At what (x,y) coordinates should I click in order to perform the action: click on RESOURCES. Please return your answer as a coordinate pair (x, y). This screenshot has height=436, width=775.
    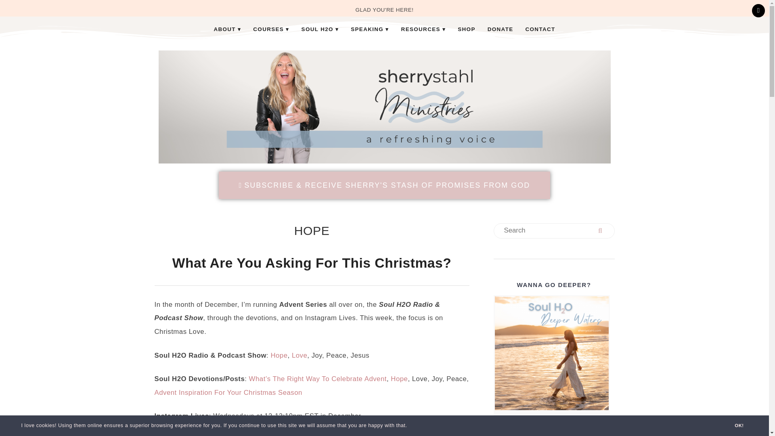
    Looking at the image, I should click on (423, 29).